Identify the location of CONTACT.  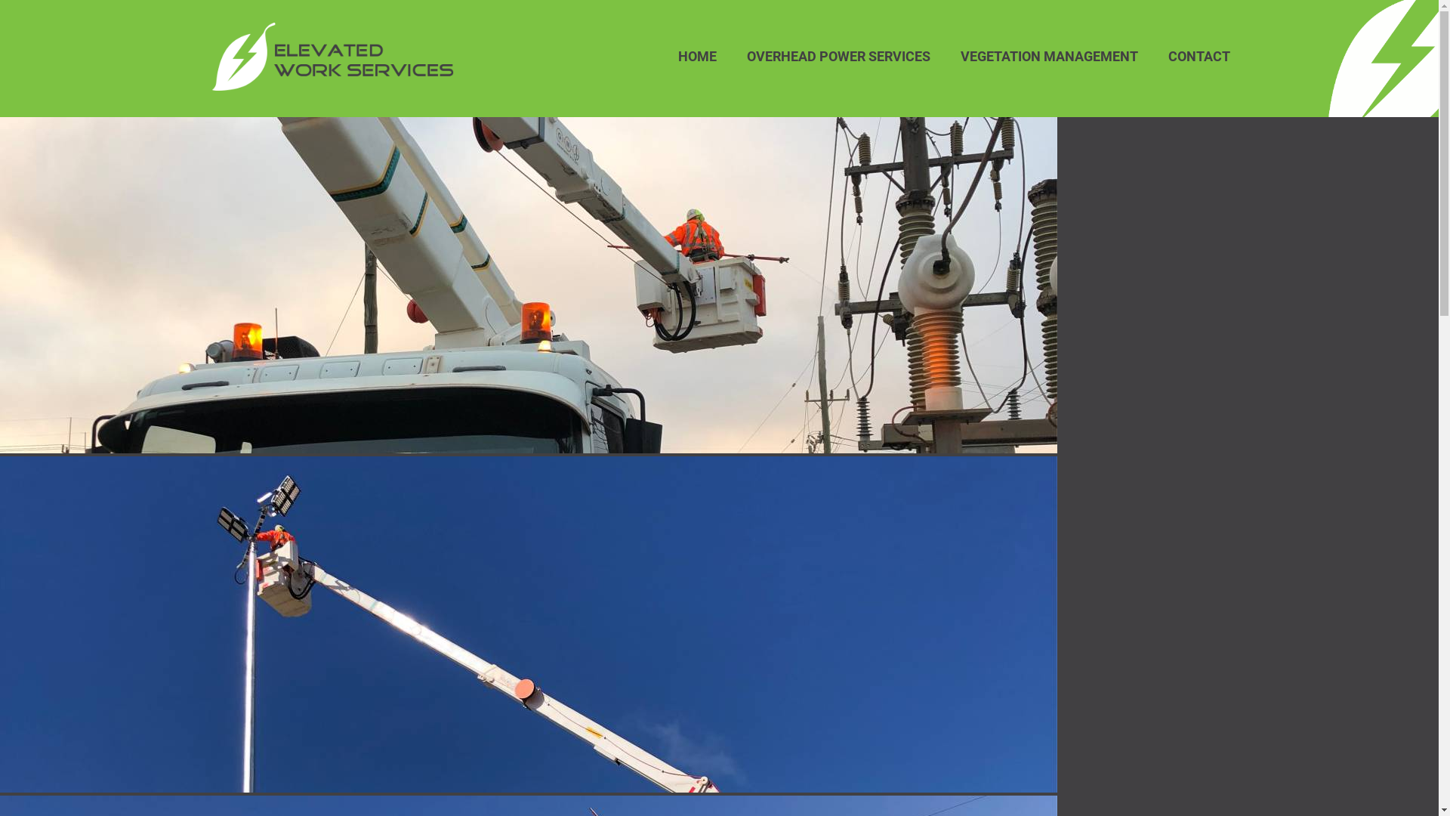
(1199, 57).